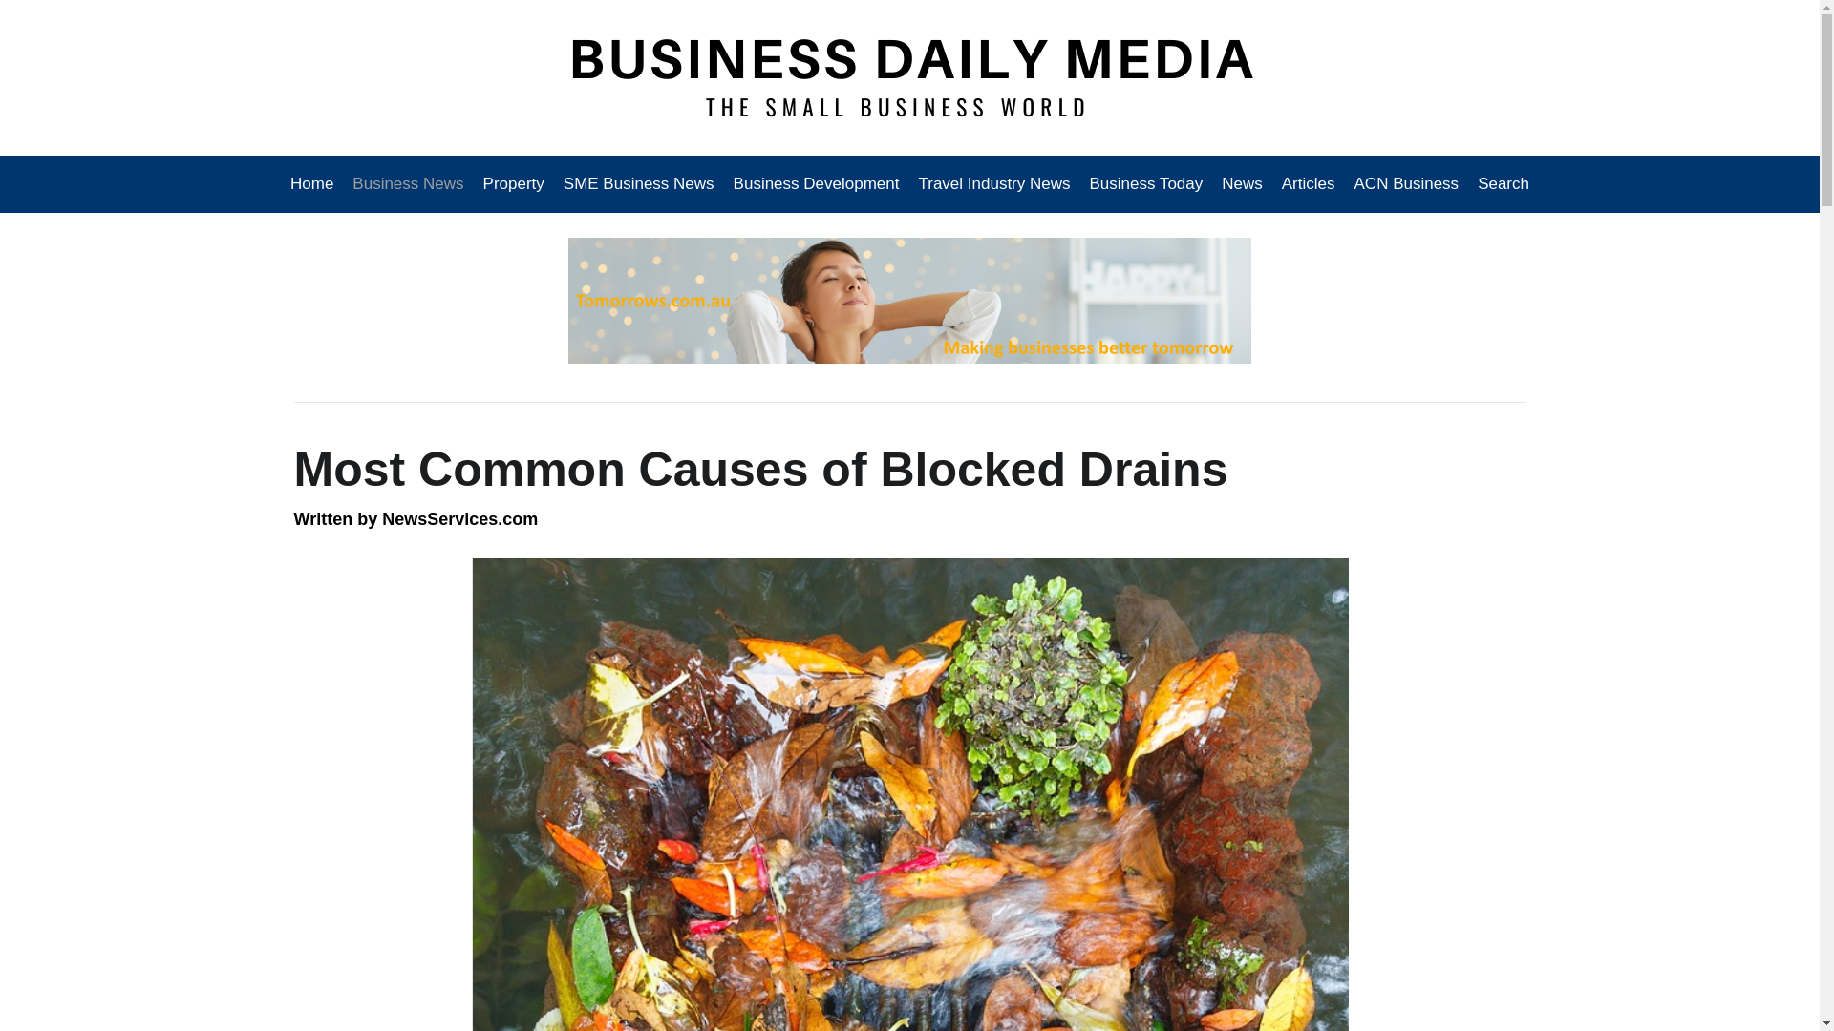 The width and height of the screenshot is (1834, 1031). What do you see at coordinates (1242, 183) in the screenshot?
I see `News` at bounding box center [1242, 183].